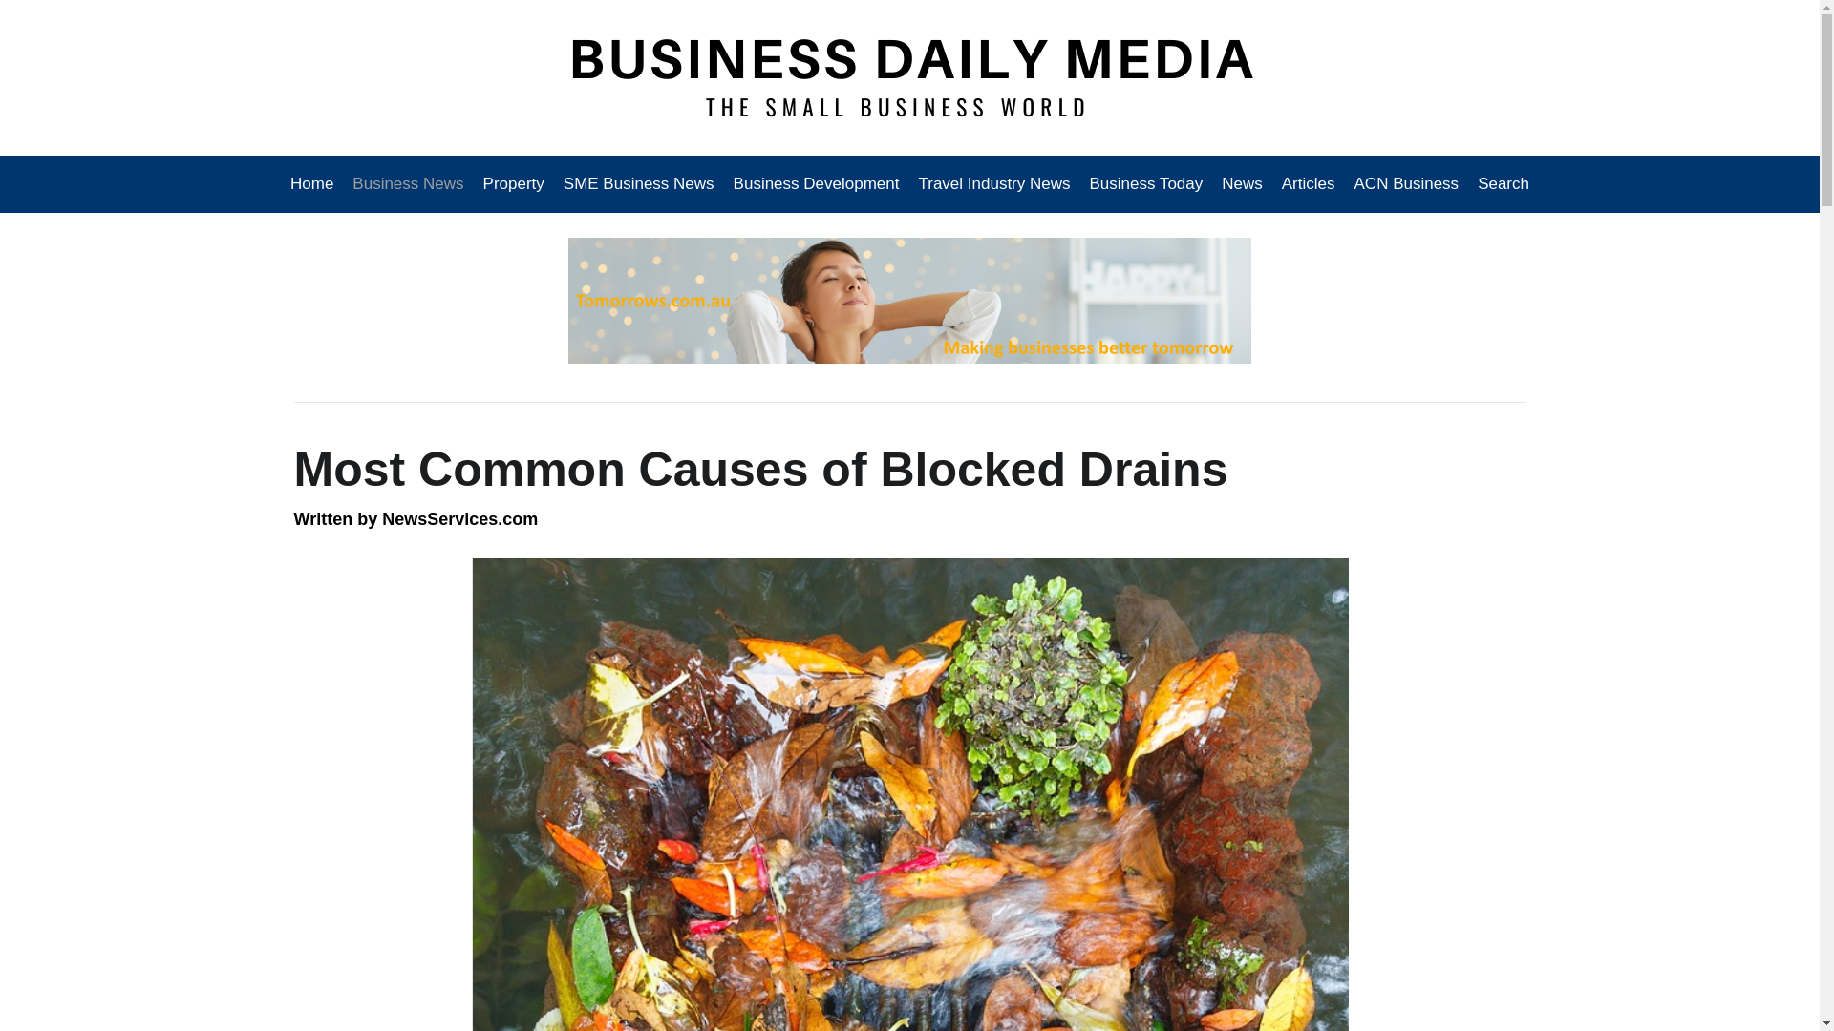 The width and height of the screenshot is (1834, 1031). What do you see at coordinates (1242, 183) in the screenshot?
I see `News` at bounding box center [1242, 183].